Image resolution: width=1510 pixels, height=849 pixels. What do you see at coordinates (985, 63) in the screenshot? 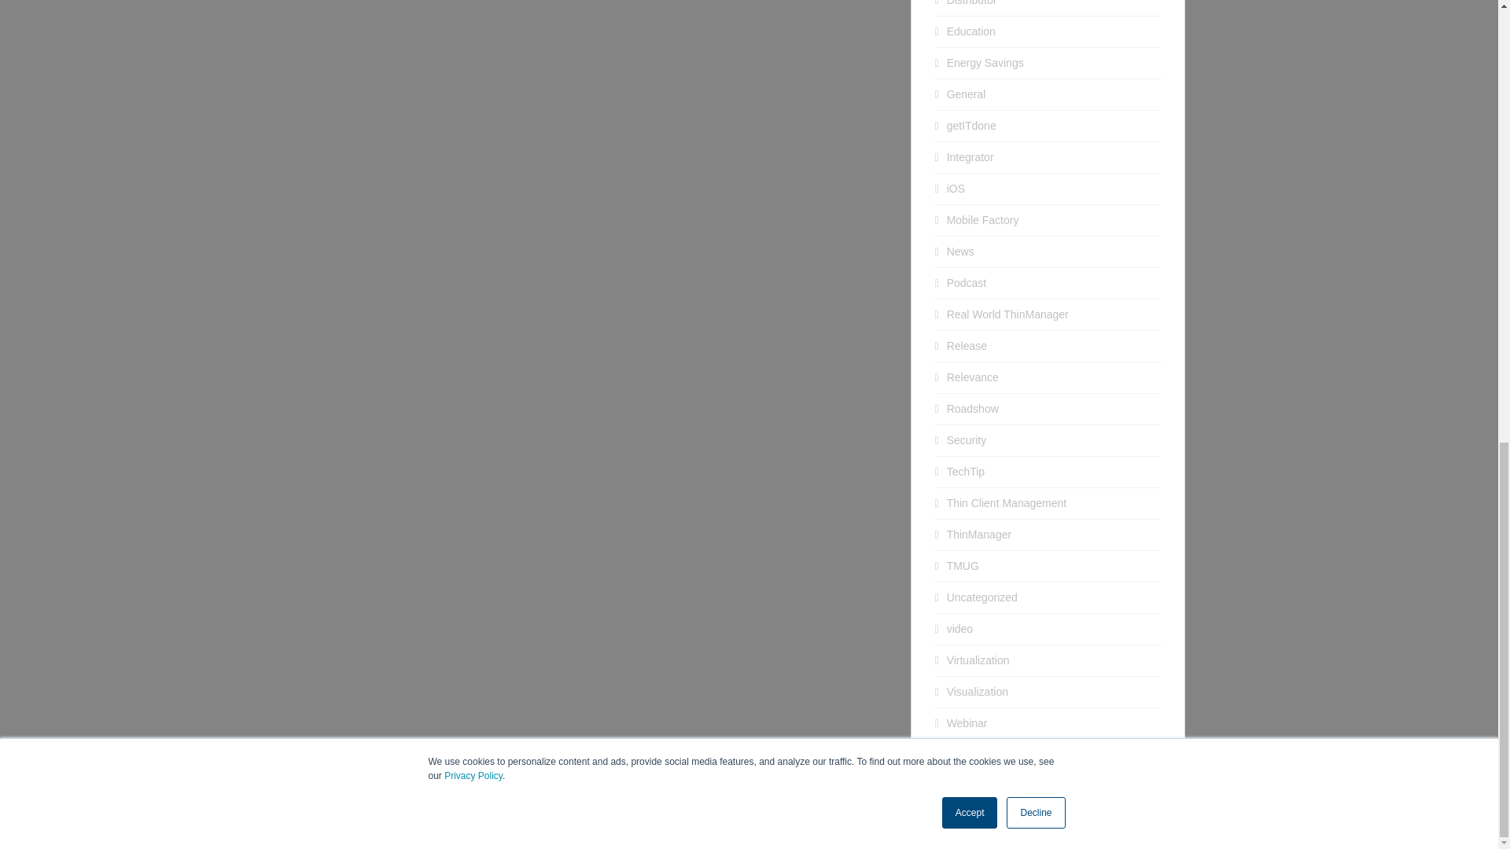
I see `Energy Savings` at bounding box center [985, 63].